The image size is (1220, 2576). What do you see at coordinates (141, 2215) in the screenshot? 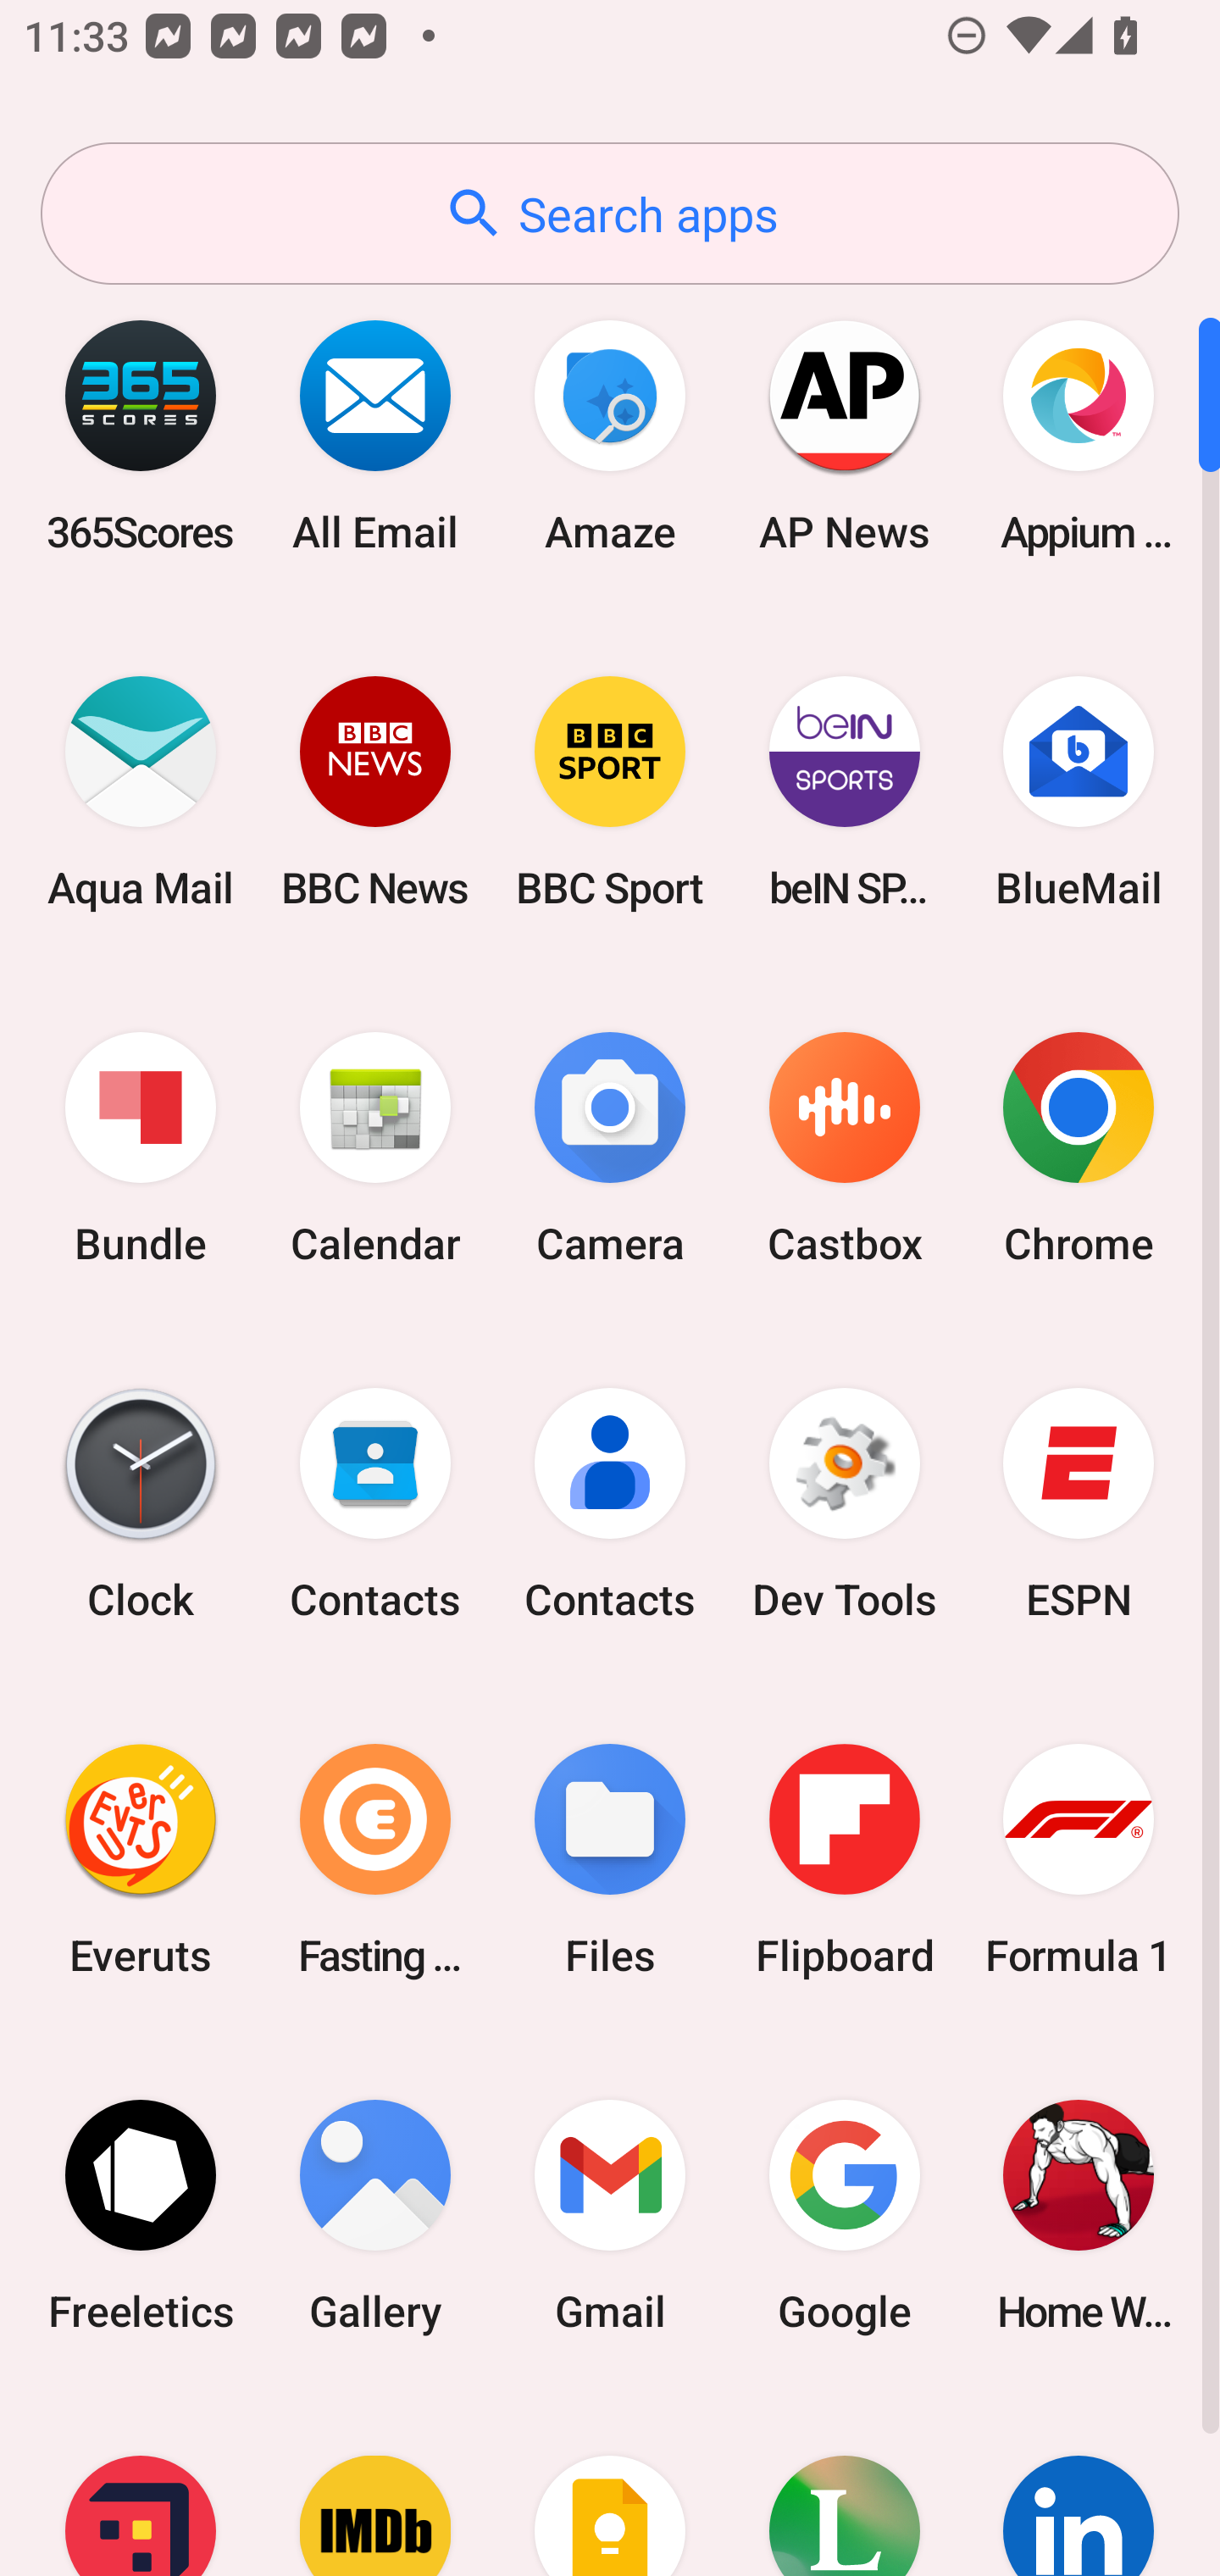
I see `Freeletics` at bounding box center [141, 2215].